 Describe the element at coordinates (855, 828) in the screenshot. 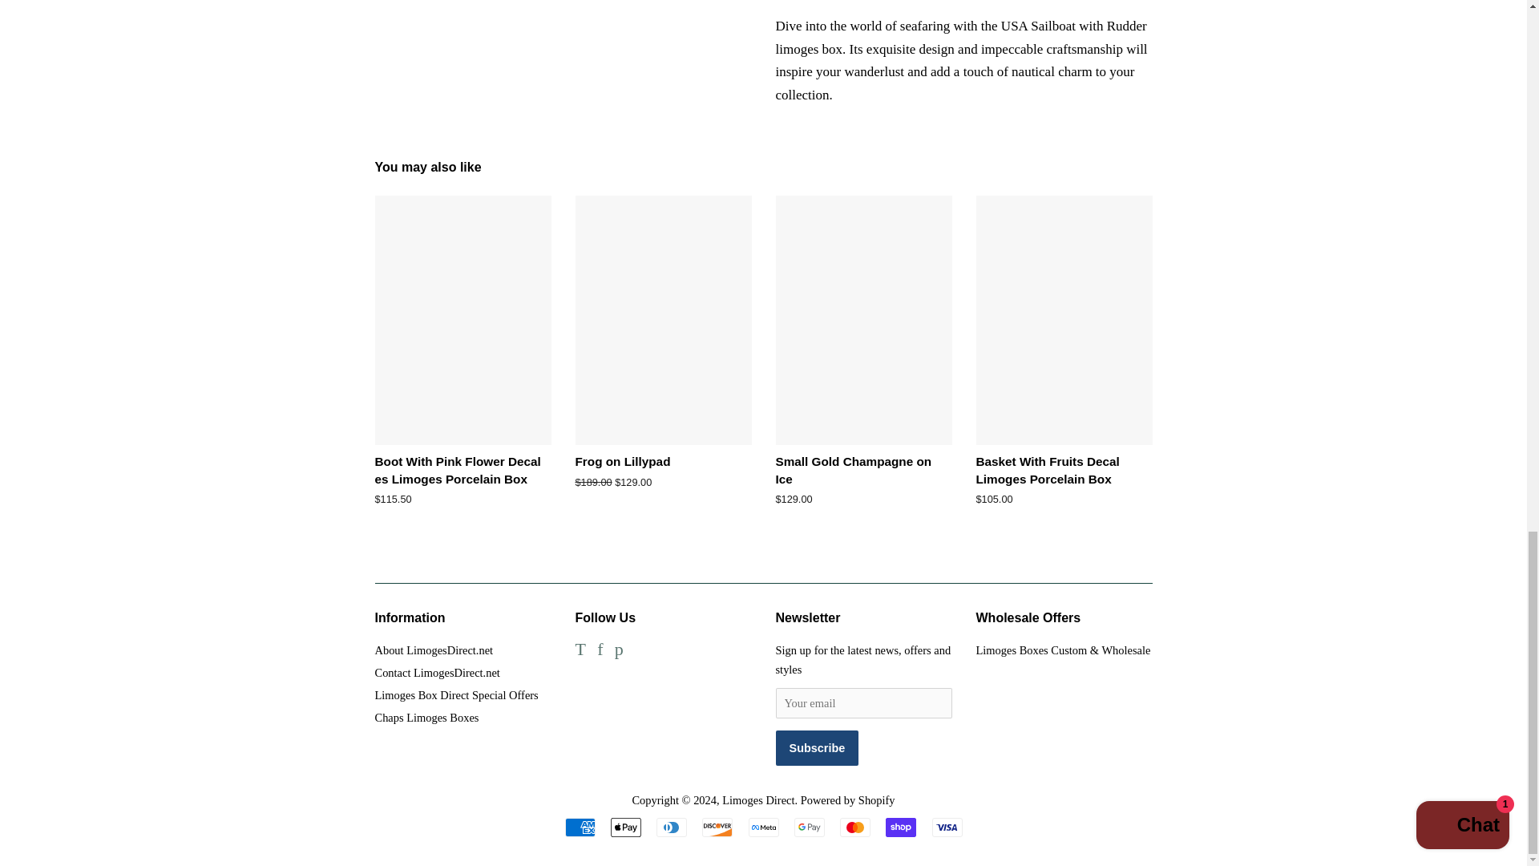

I see `Mastercard` at that location.